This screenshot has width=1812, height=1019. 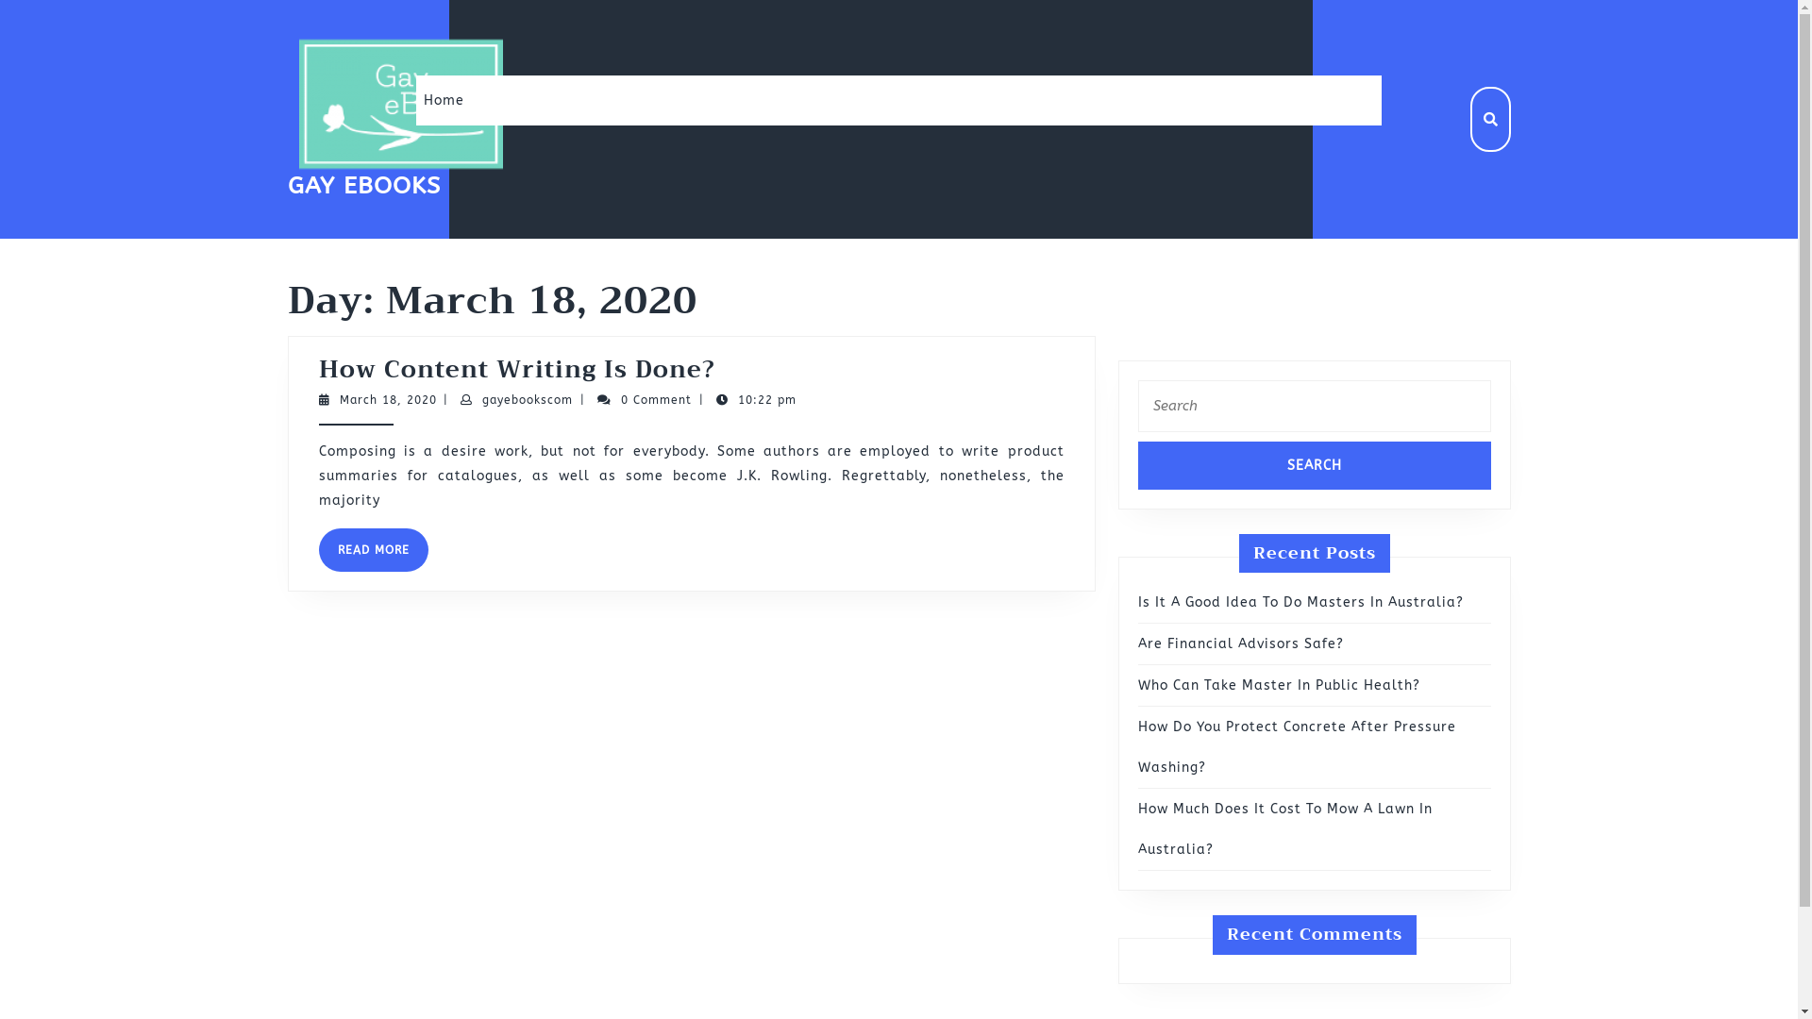 I want to click on How Do You Protect Concrete After Pressure Washing?, so click(x=1297, y=747).